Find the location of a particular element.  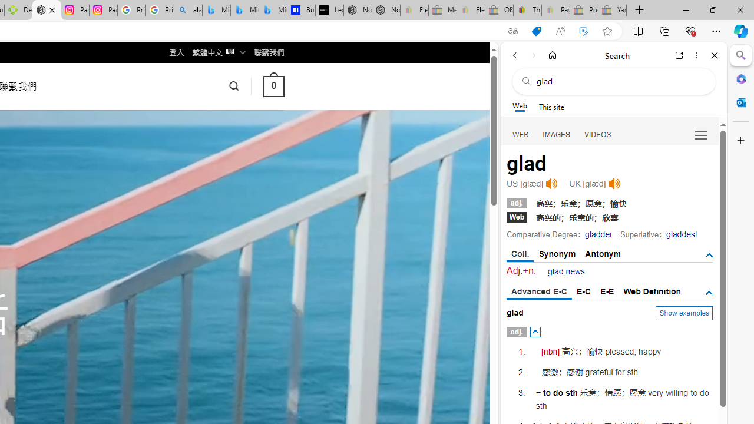

AutomationID: tgsb is located at coordinates (709, 255).